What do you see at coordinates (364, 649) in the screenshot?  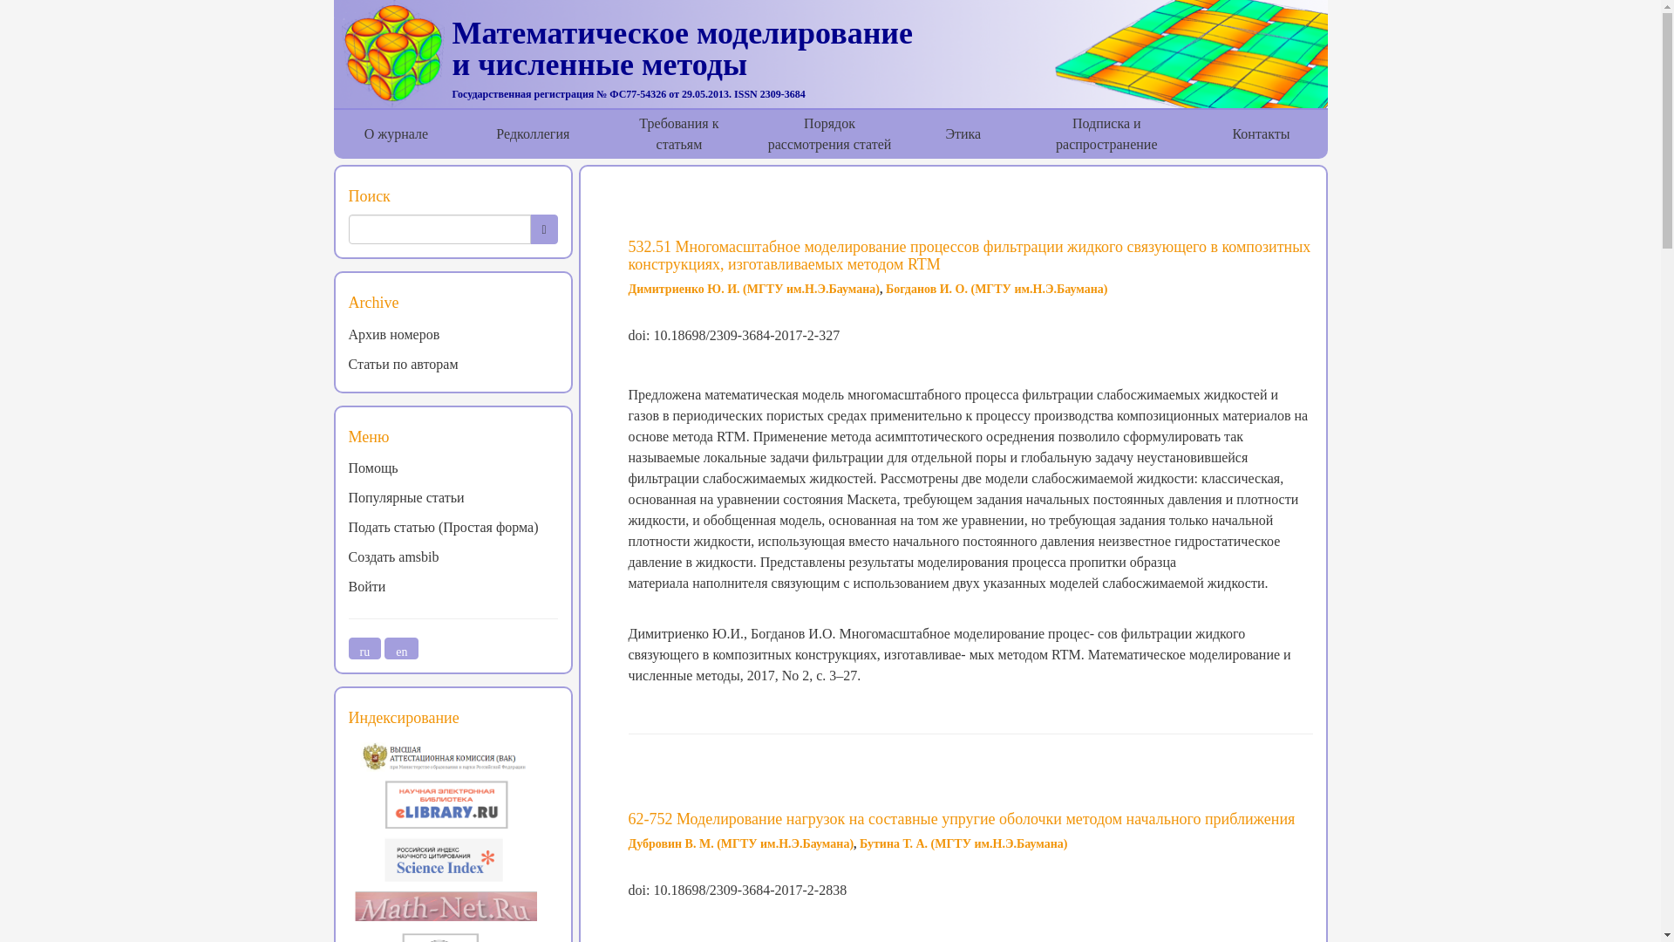 I see `ru` at bounding box center [364, 649].